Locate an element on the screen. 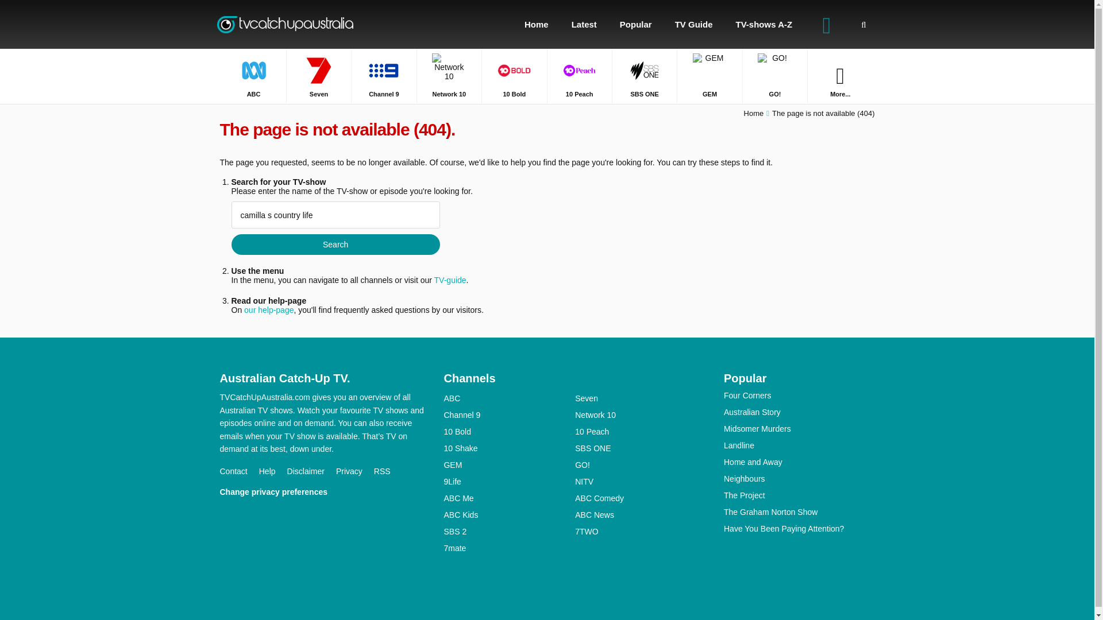  Popular is located at coordinates (636, 24).